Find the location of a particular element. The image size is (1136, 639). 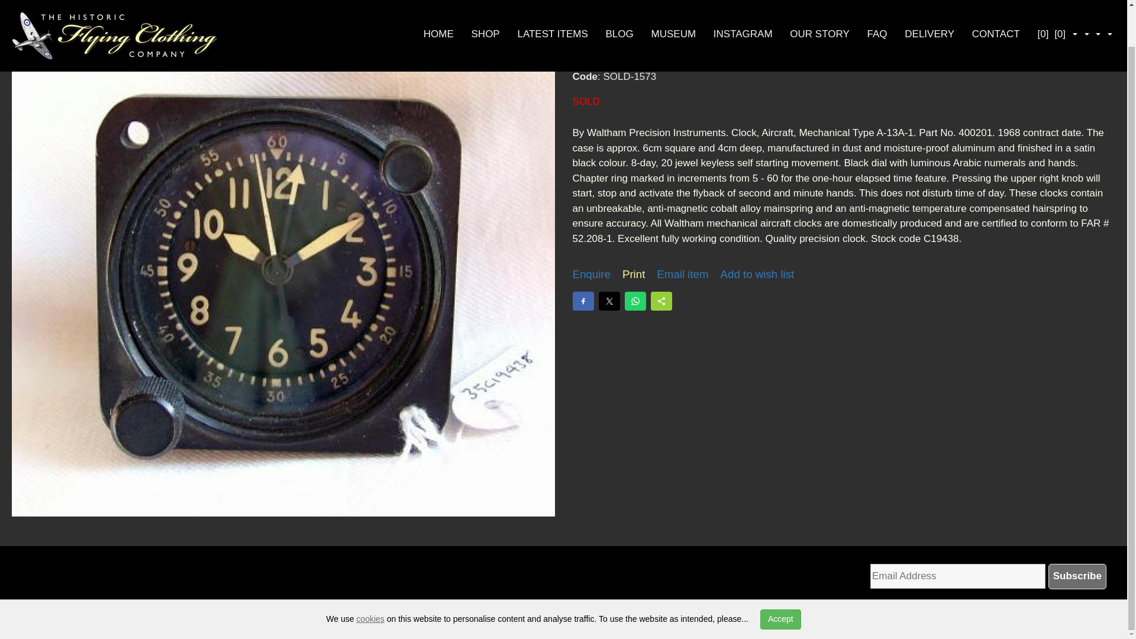

Subscribe is located at coordinates (1077, 576).